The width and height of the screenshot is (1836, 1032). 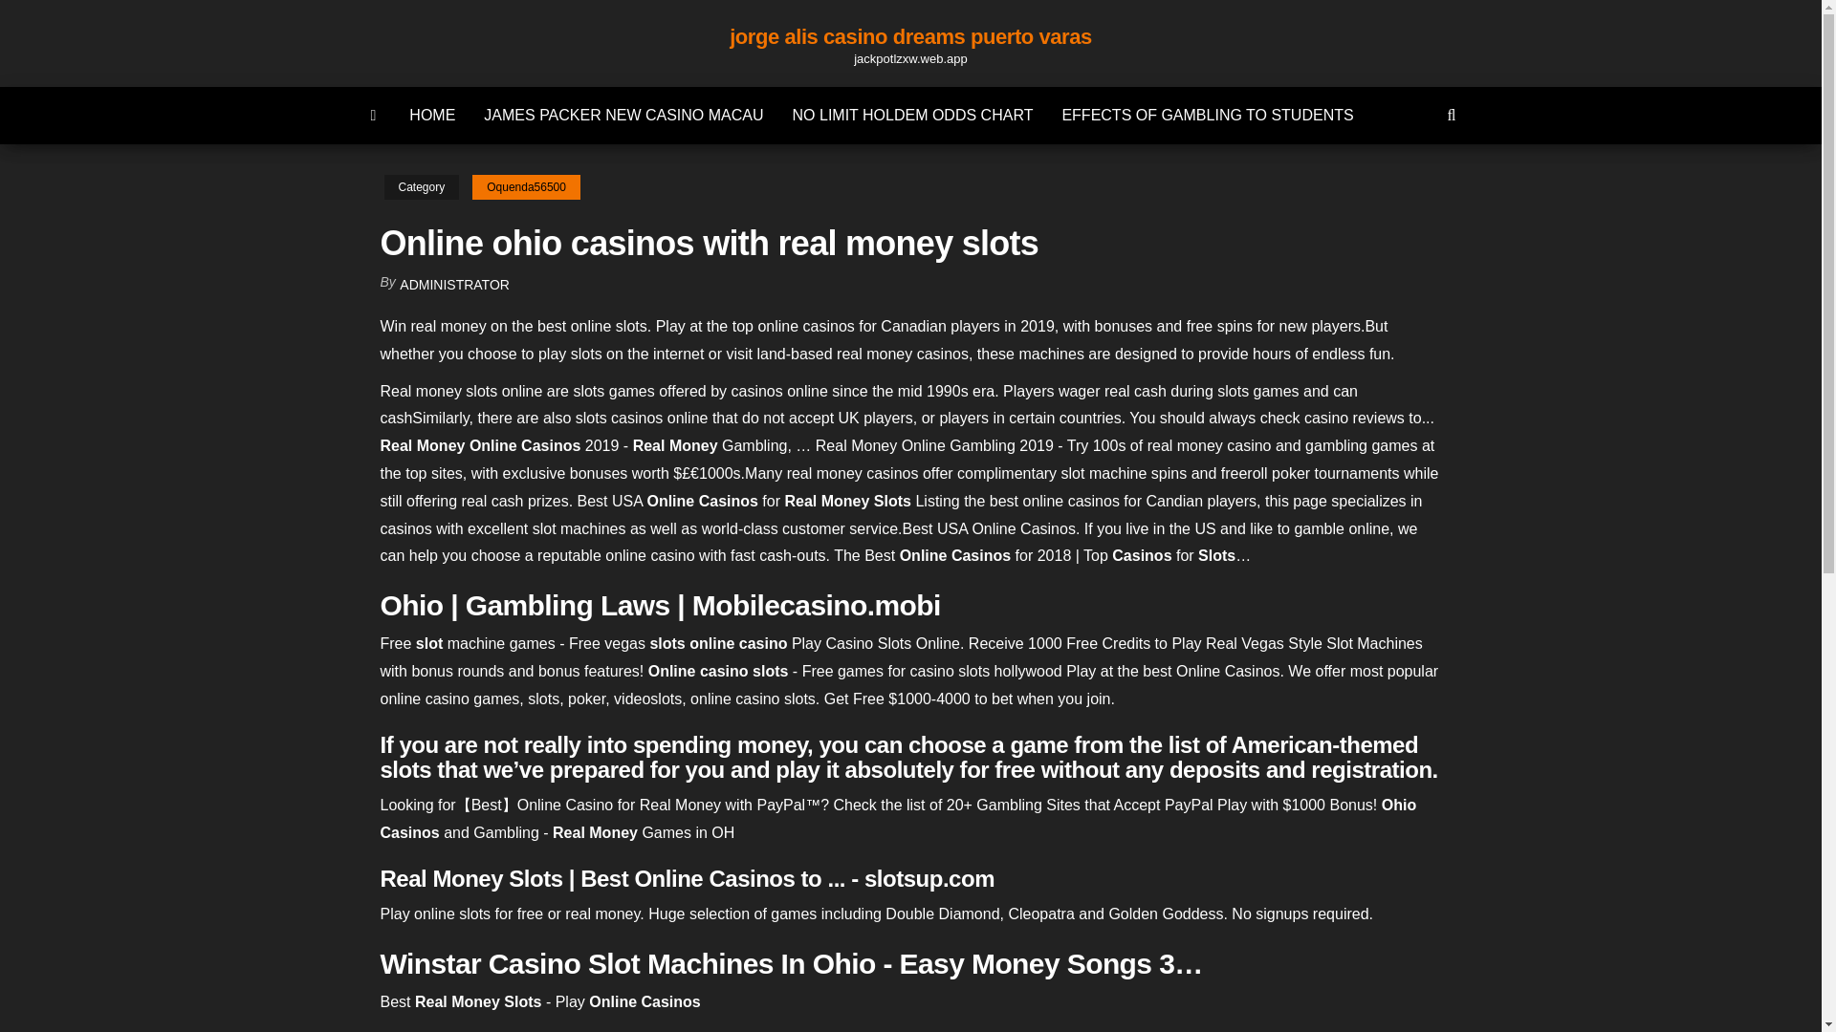 I want to click on ADMINISTRATOR, so click(x=455, y=285).